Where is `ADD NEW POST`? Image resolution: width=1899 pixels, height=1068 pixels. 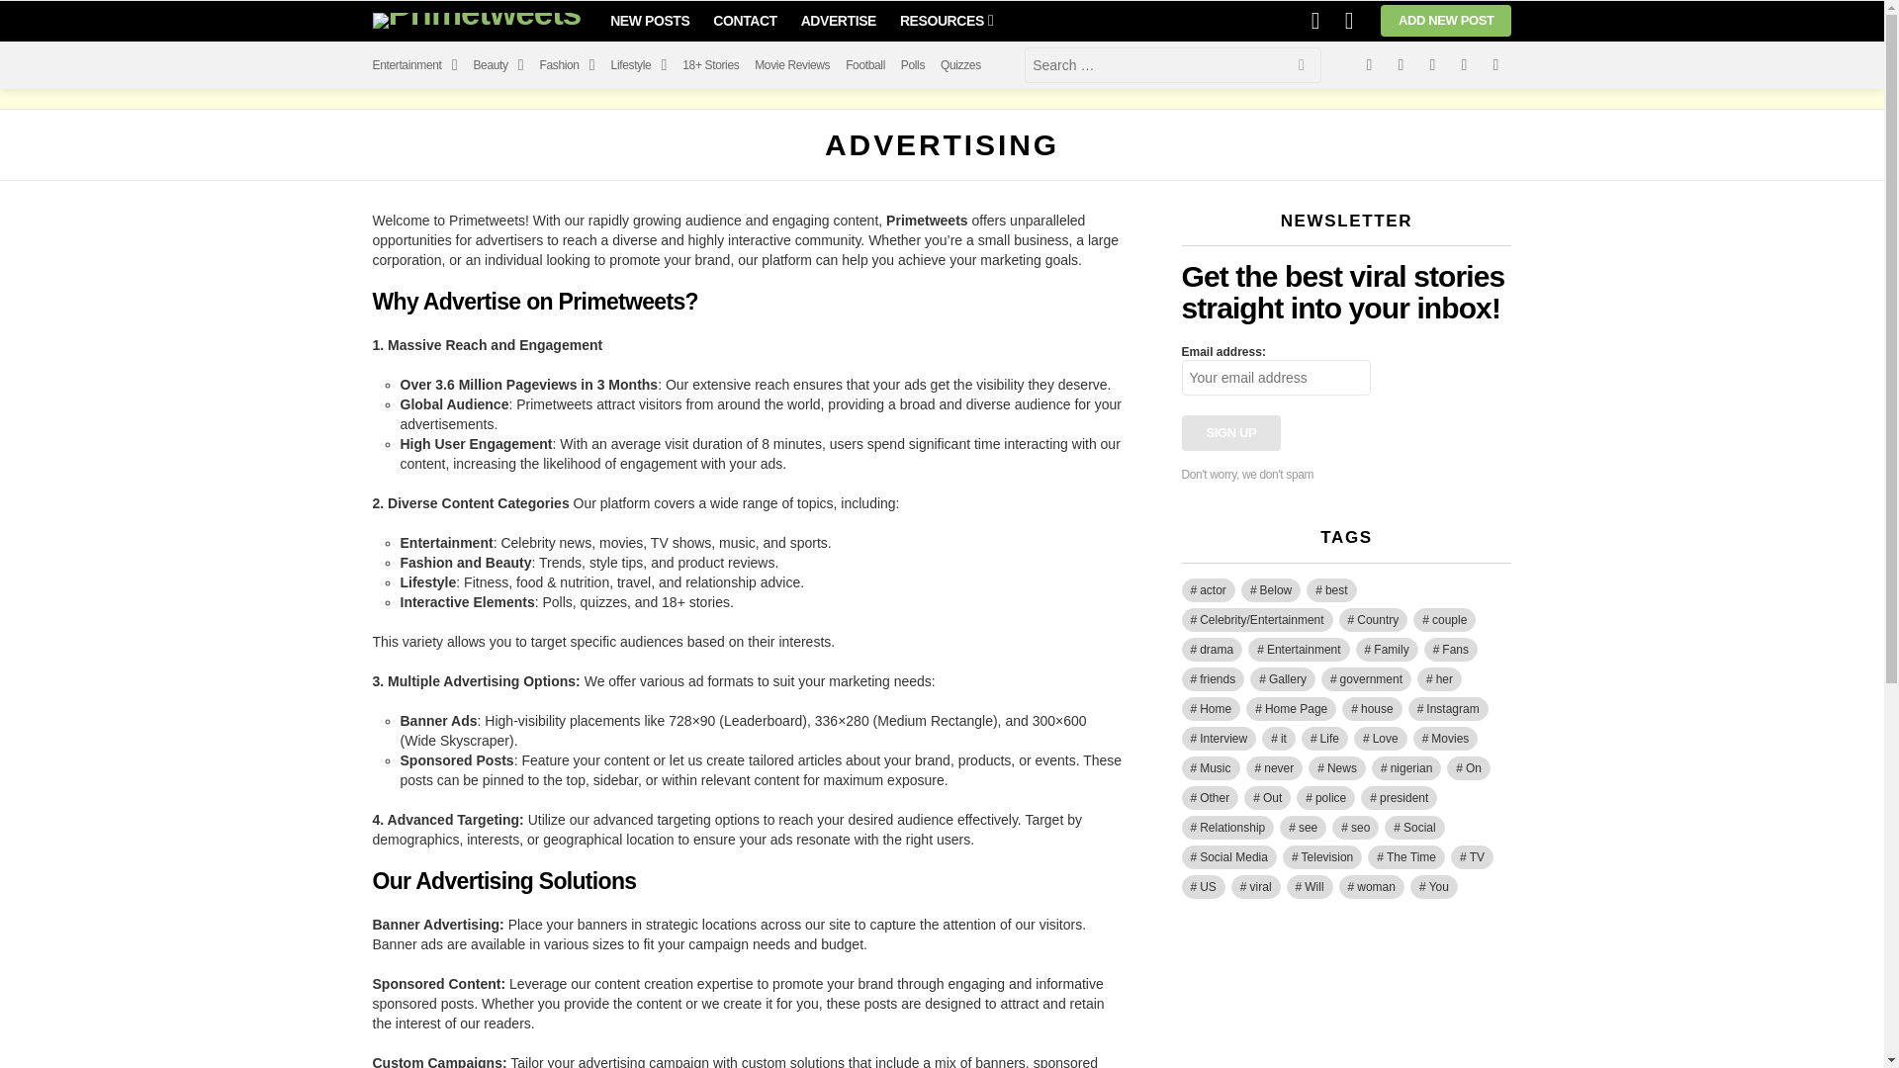 ADD NEW POST is located at coordinates (1446, 20).